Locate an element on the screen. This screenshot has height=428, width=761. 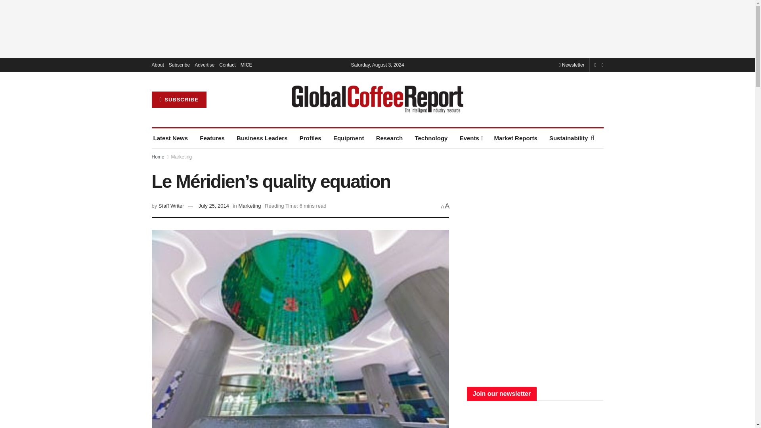
Business Leaders is located at coordinates (262, 138).